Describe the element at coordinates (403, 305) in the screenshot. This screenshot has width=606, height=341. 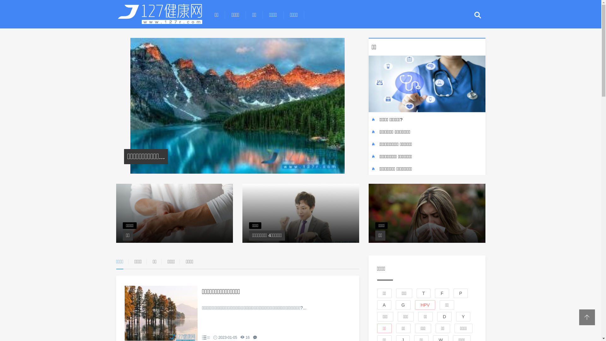
I see `G` at that location.